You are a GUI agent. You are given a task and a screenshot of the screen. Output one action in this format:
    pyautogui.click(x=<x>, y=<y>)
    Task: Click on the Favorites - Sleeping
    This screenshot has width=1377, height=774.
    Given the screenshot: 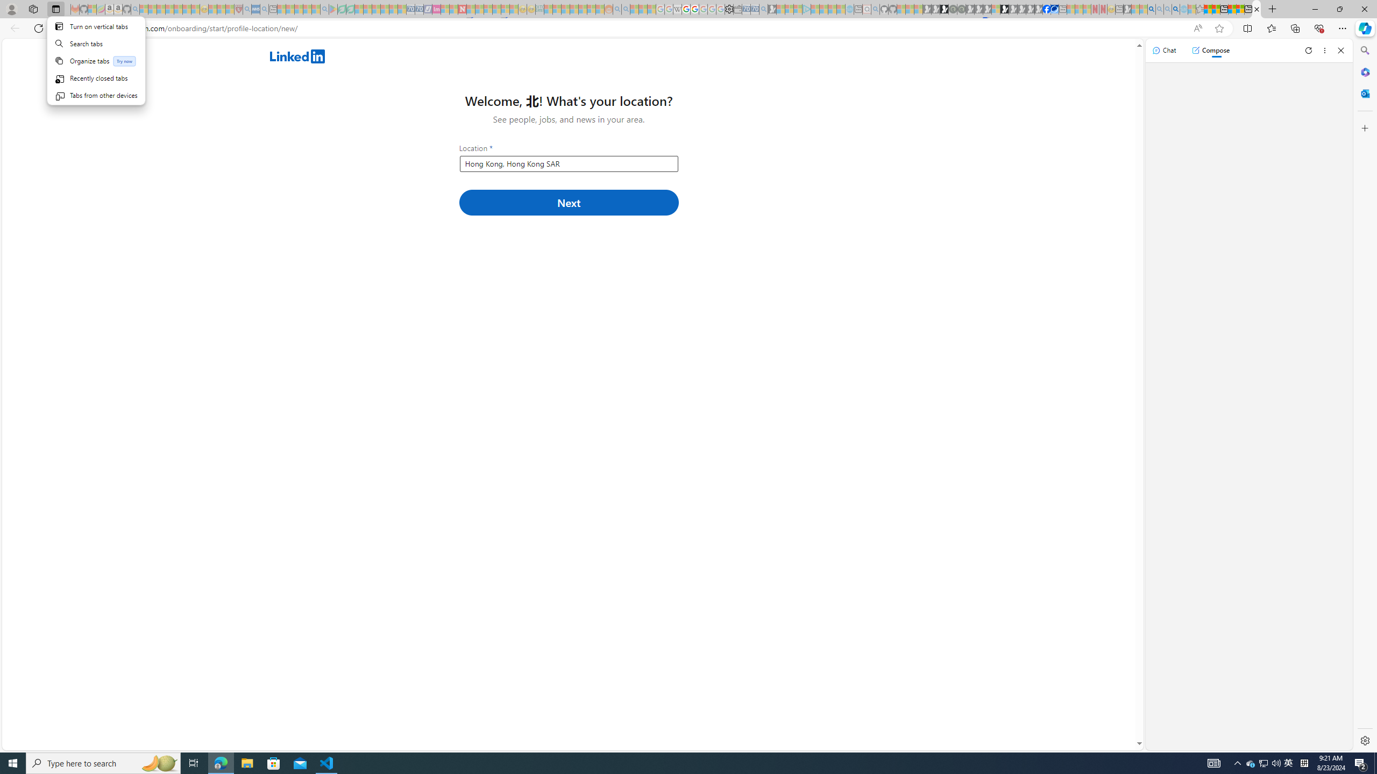 What is the action you would take?
    pyautogui.click(x=1199, y=9)
    